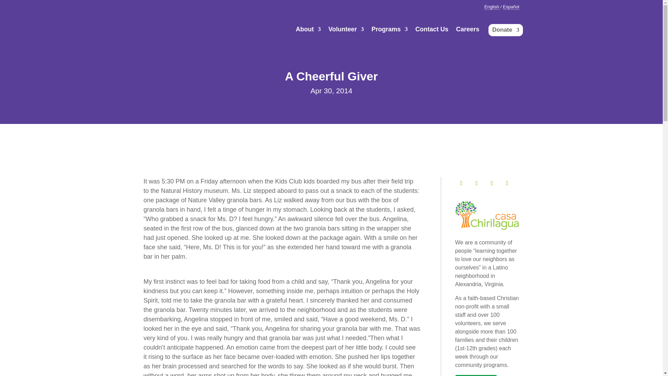 Image resolution: width=668 pixels, height=376 pixels. I want to click on Contact Us, so click(432, 31).